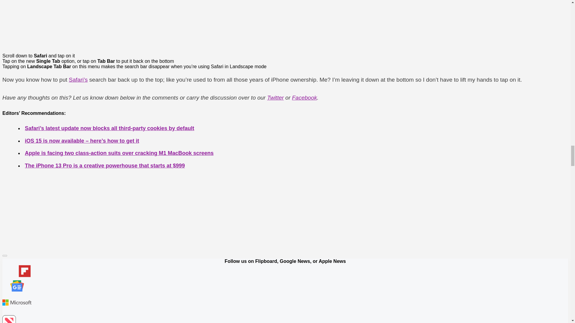 The image size is (575, 323). Describe the element at coordinates (17, 287) in the screenshot. I see `KnowTechie Google News` at that location.